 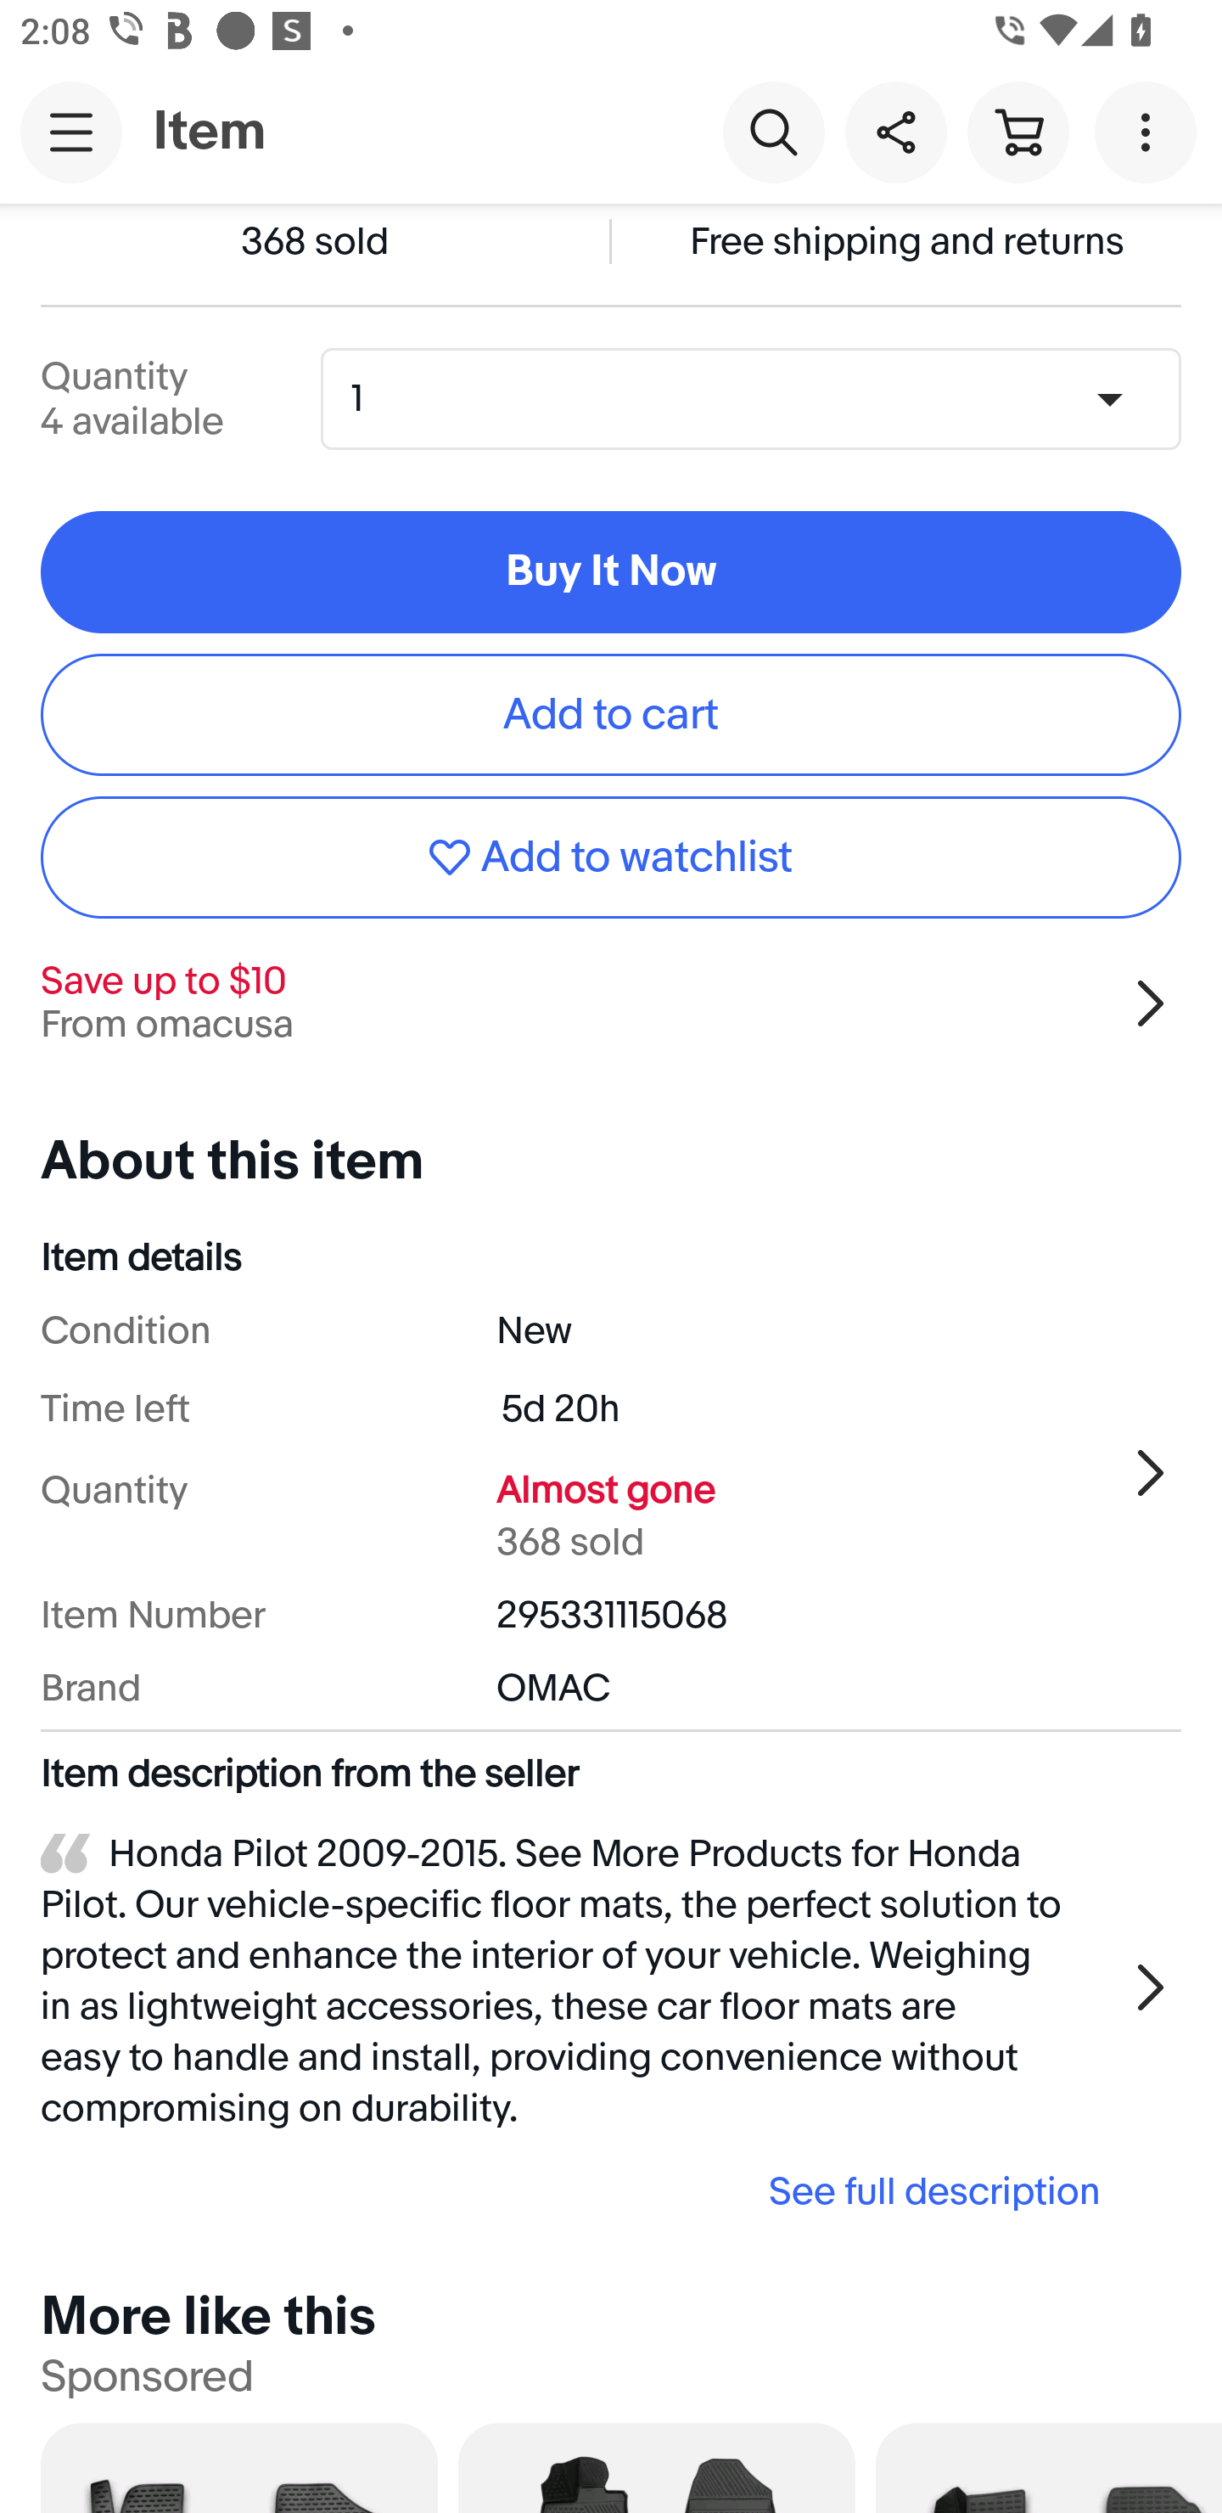 I want to click on See full description, so click(x=580, y=2190).